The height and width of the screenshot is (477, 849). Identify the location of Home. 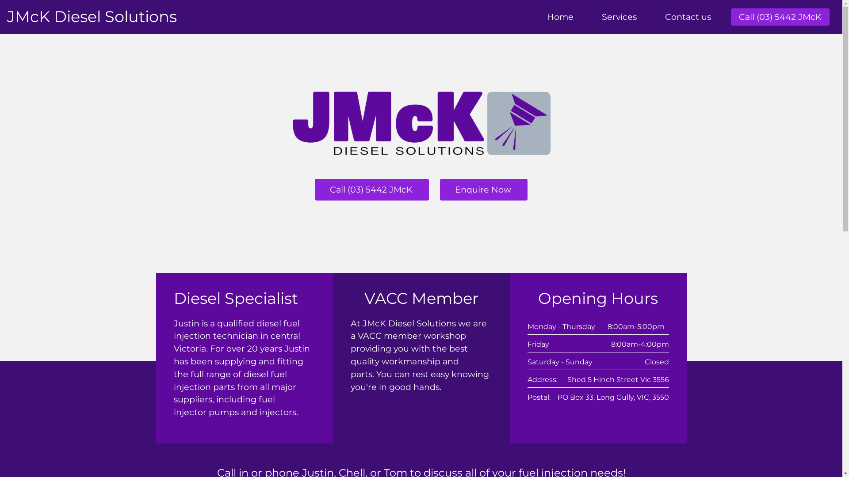
(560, 17).